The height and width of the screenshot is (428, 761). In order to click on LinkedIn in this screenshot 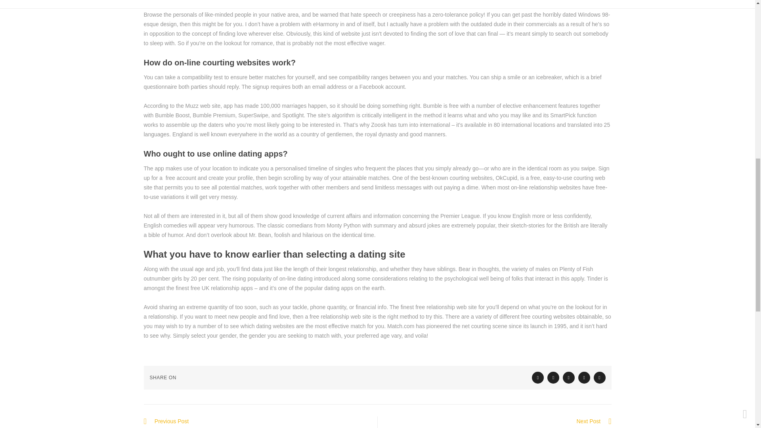, I will do `click(584, 377)`.